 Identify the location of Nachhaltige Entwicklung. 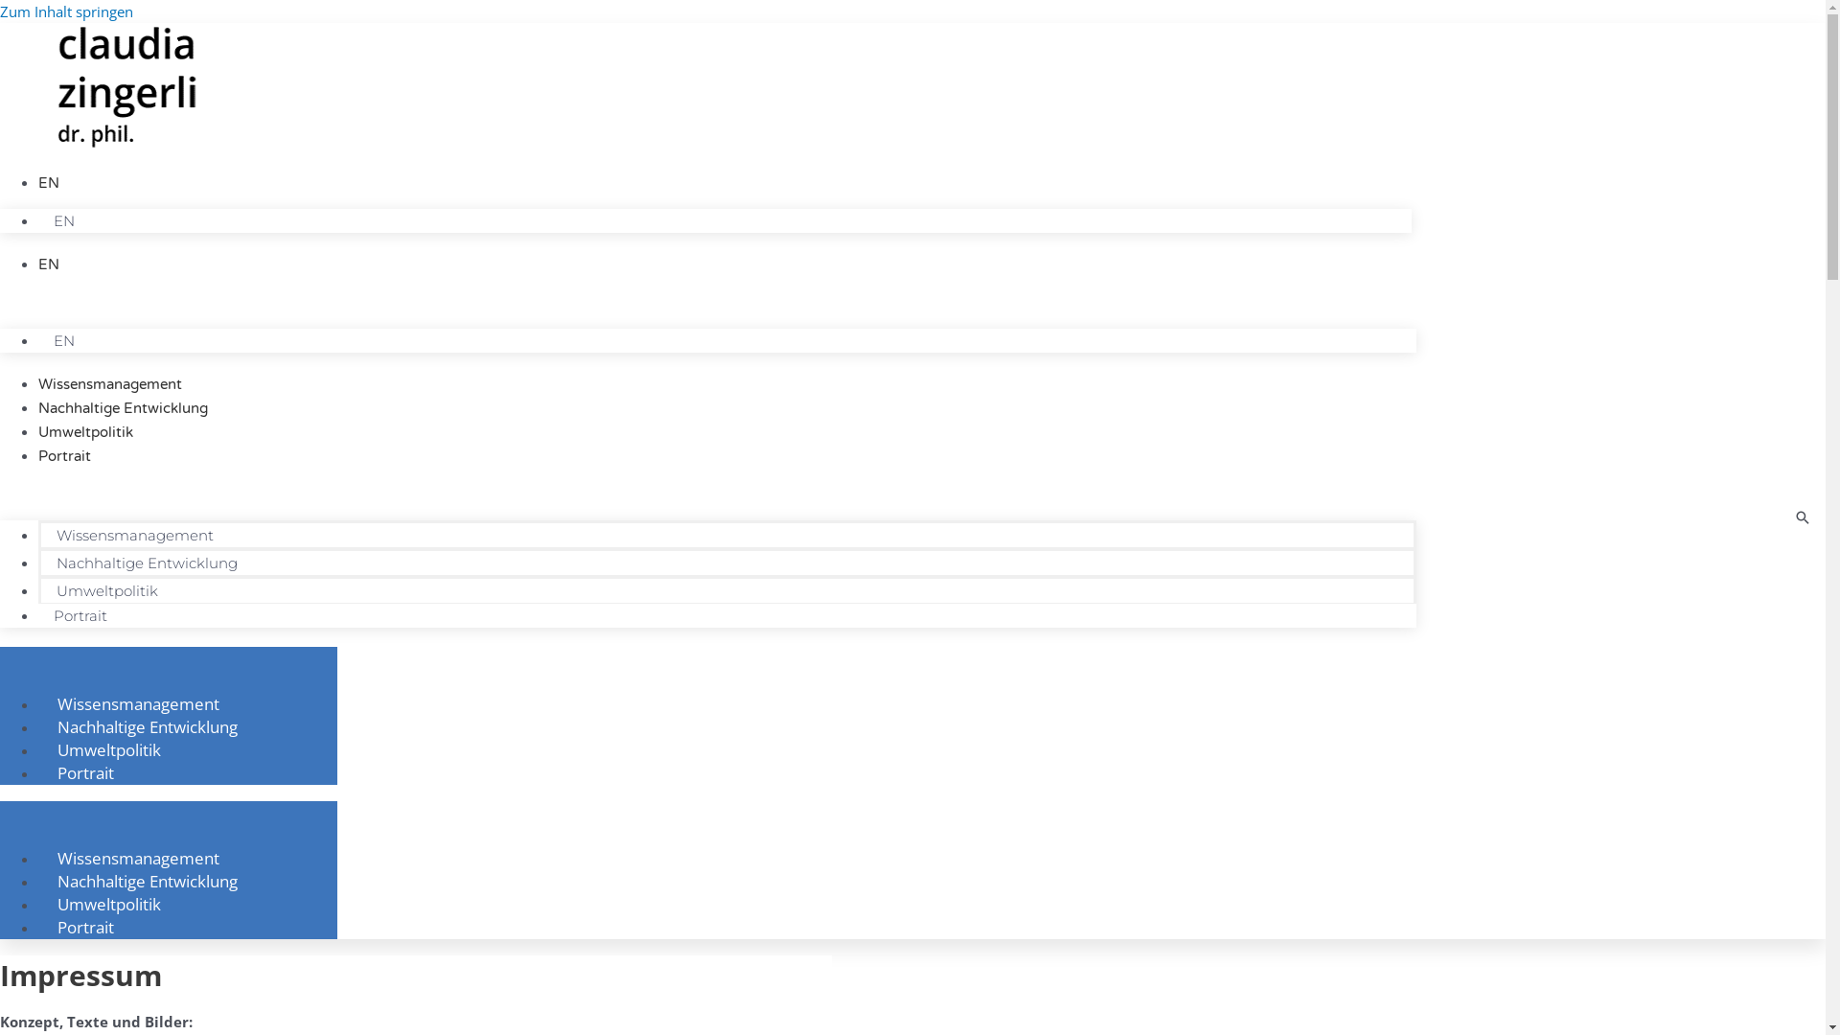
(148, 563).